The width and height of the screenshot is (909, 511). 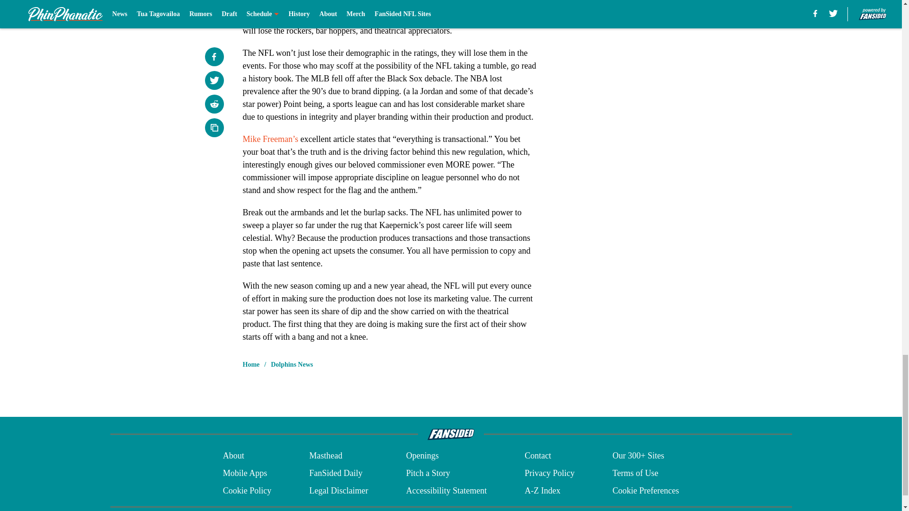 What do you see at coordinates (338, 490) in the screenshot?
I see `Legal Disclaimer` at bounding box center [338, 490].